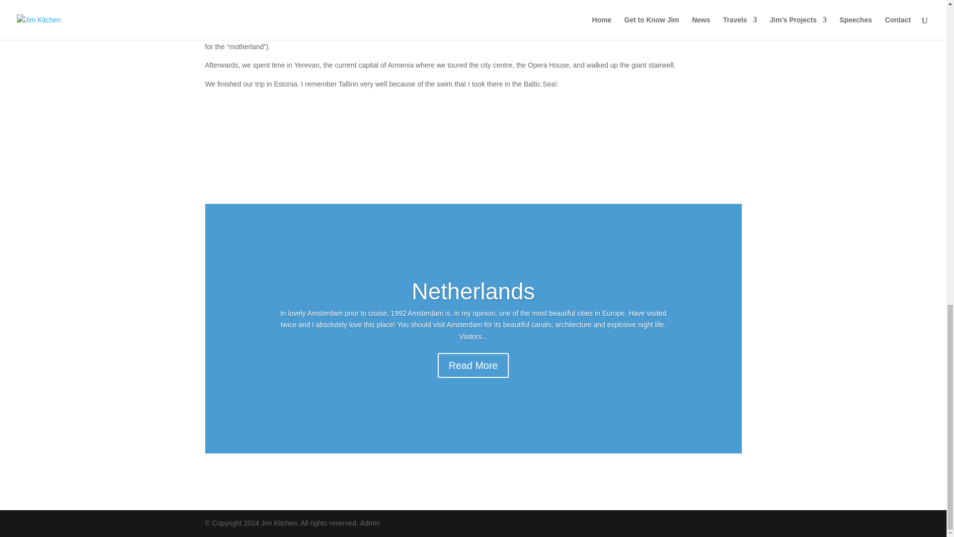  Describe the element at coordinates (473, 365) in the screenshot. I see `Read More` at that location.